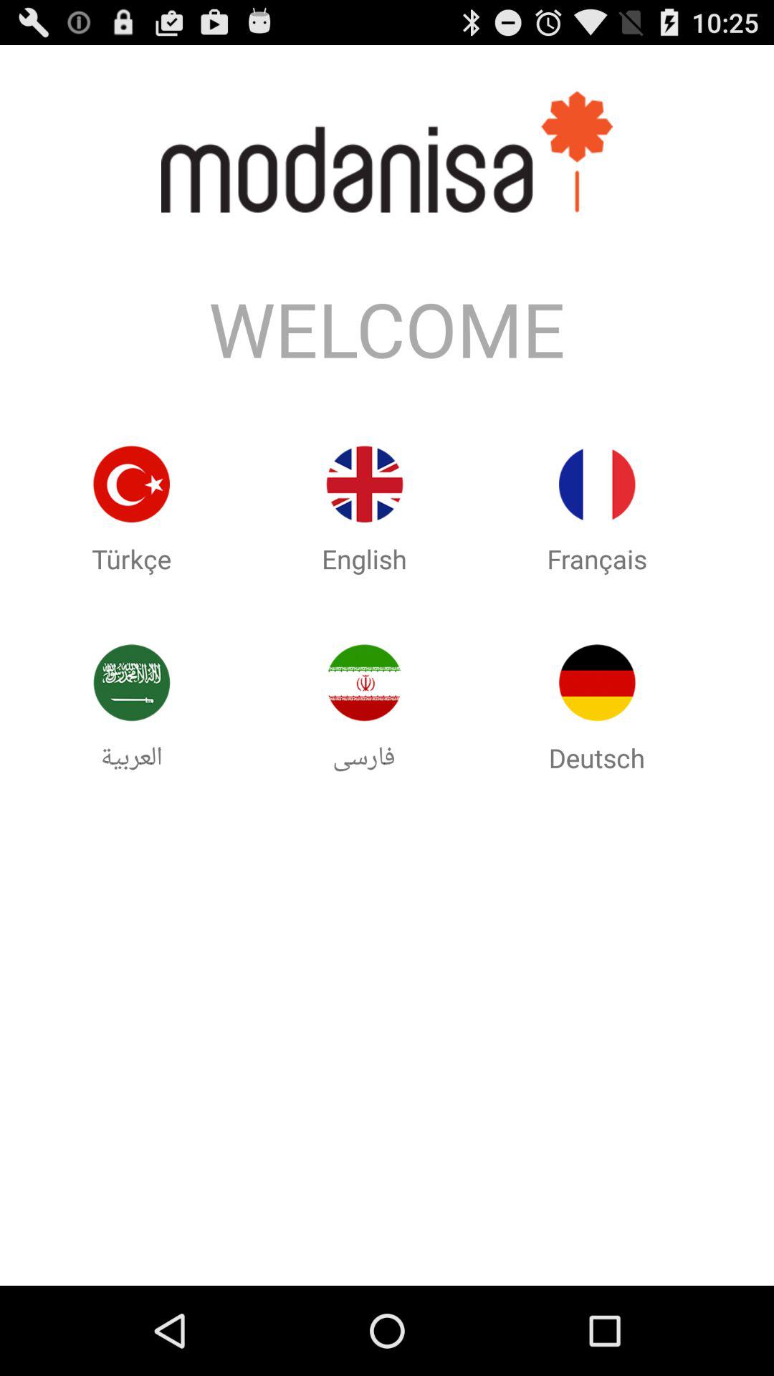 This screenshot has width=774, height=1376. What do you see at coordinates (364, 484) in the screenshot?
I see `go to english` at bounding box center [364, 484].